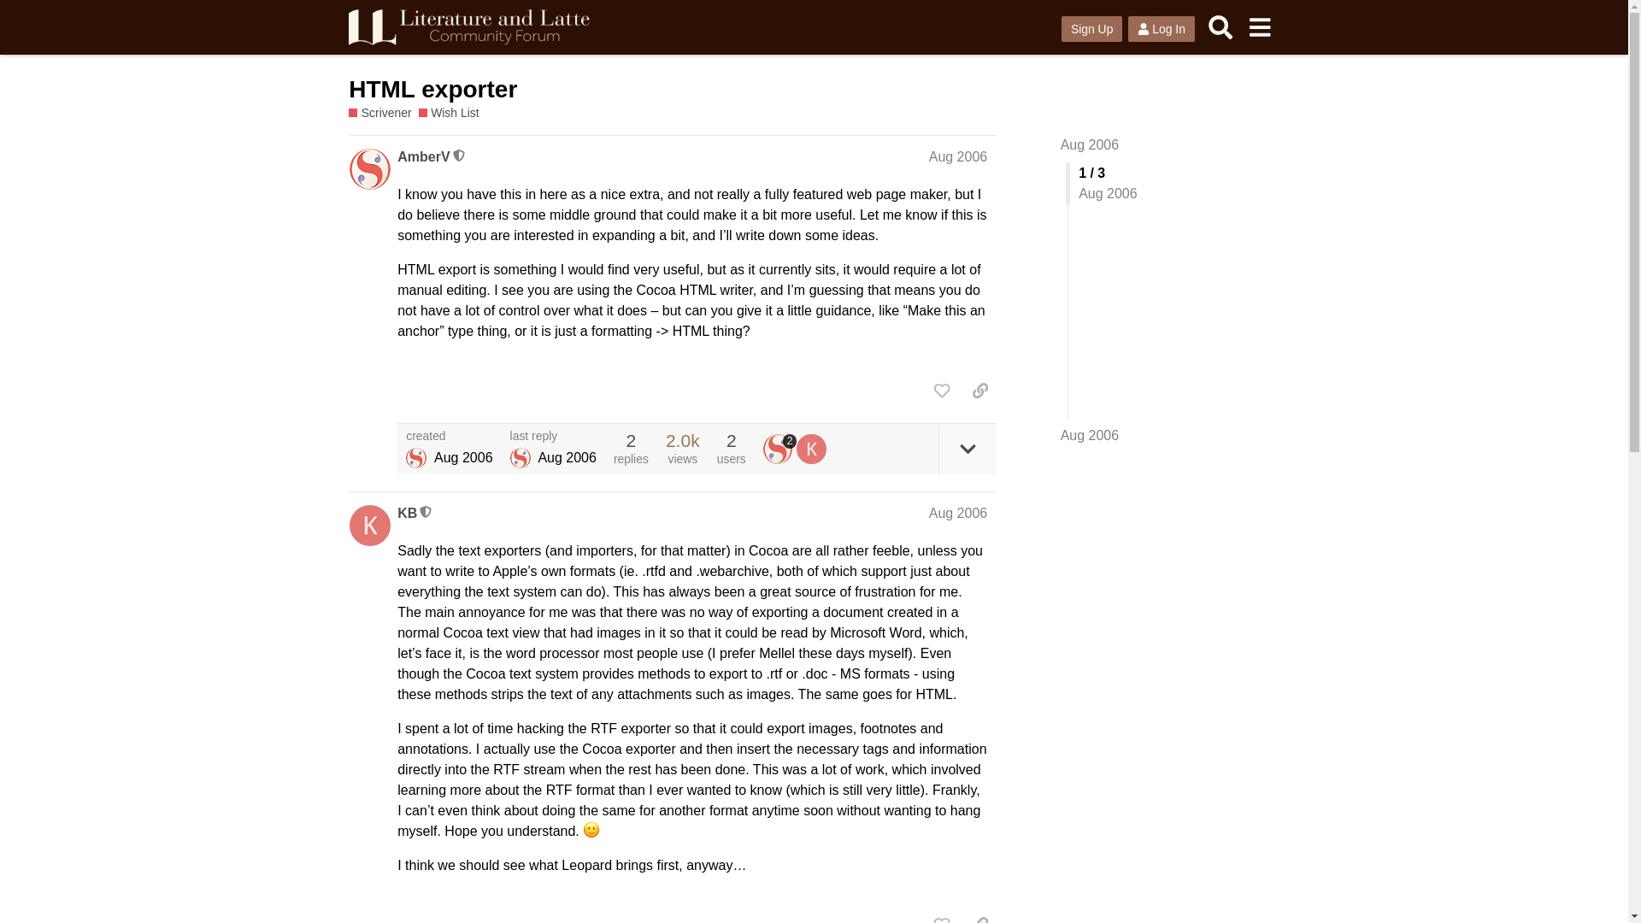  I want to click on Aug 2006, so click(957, 513).